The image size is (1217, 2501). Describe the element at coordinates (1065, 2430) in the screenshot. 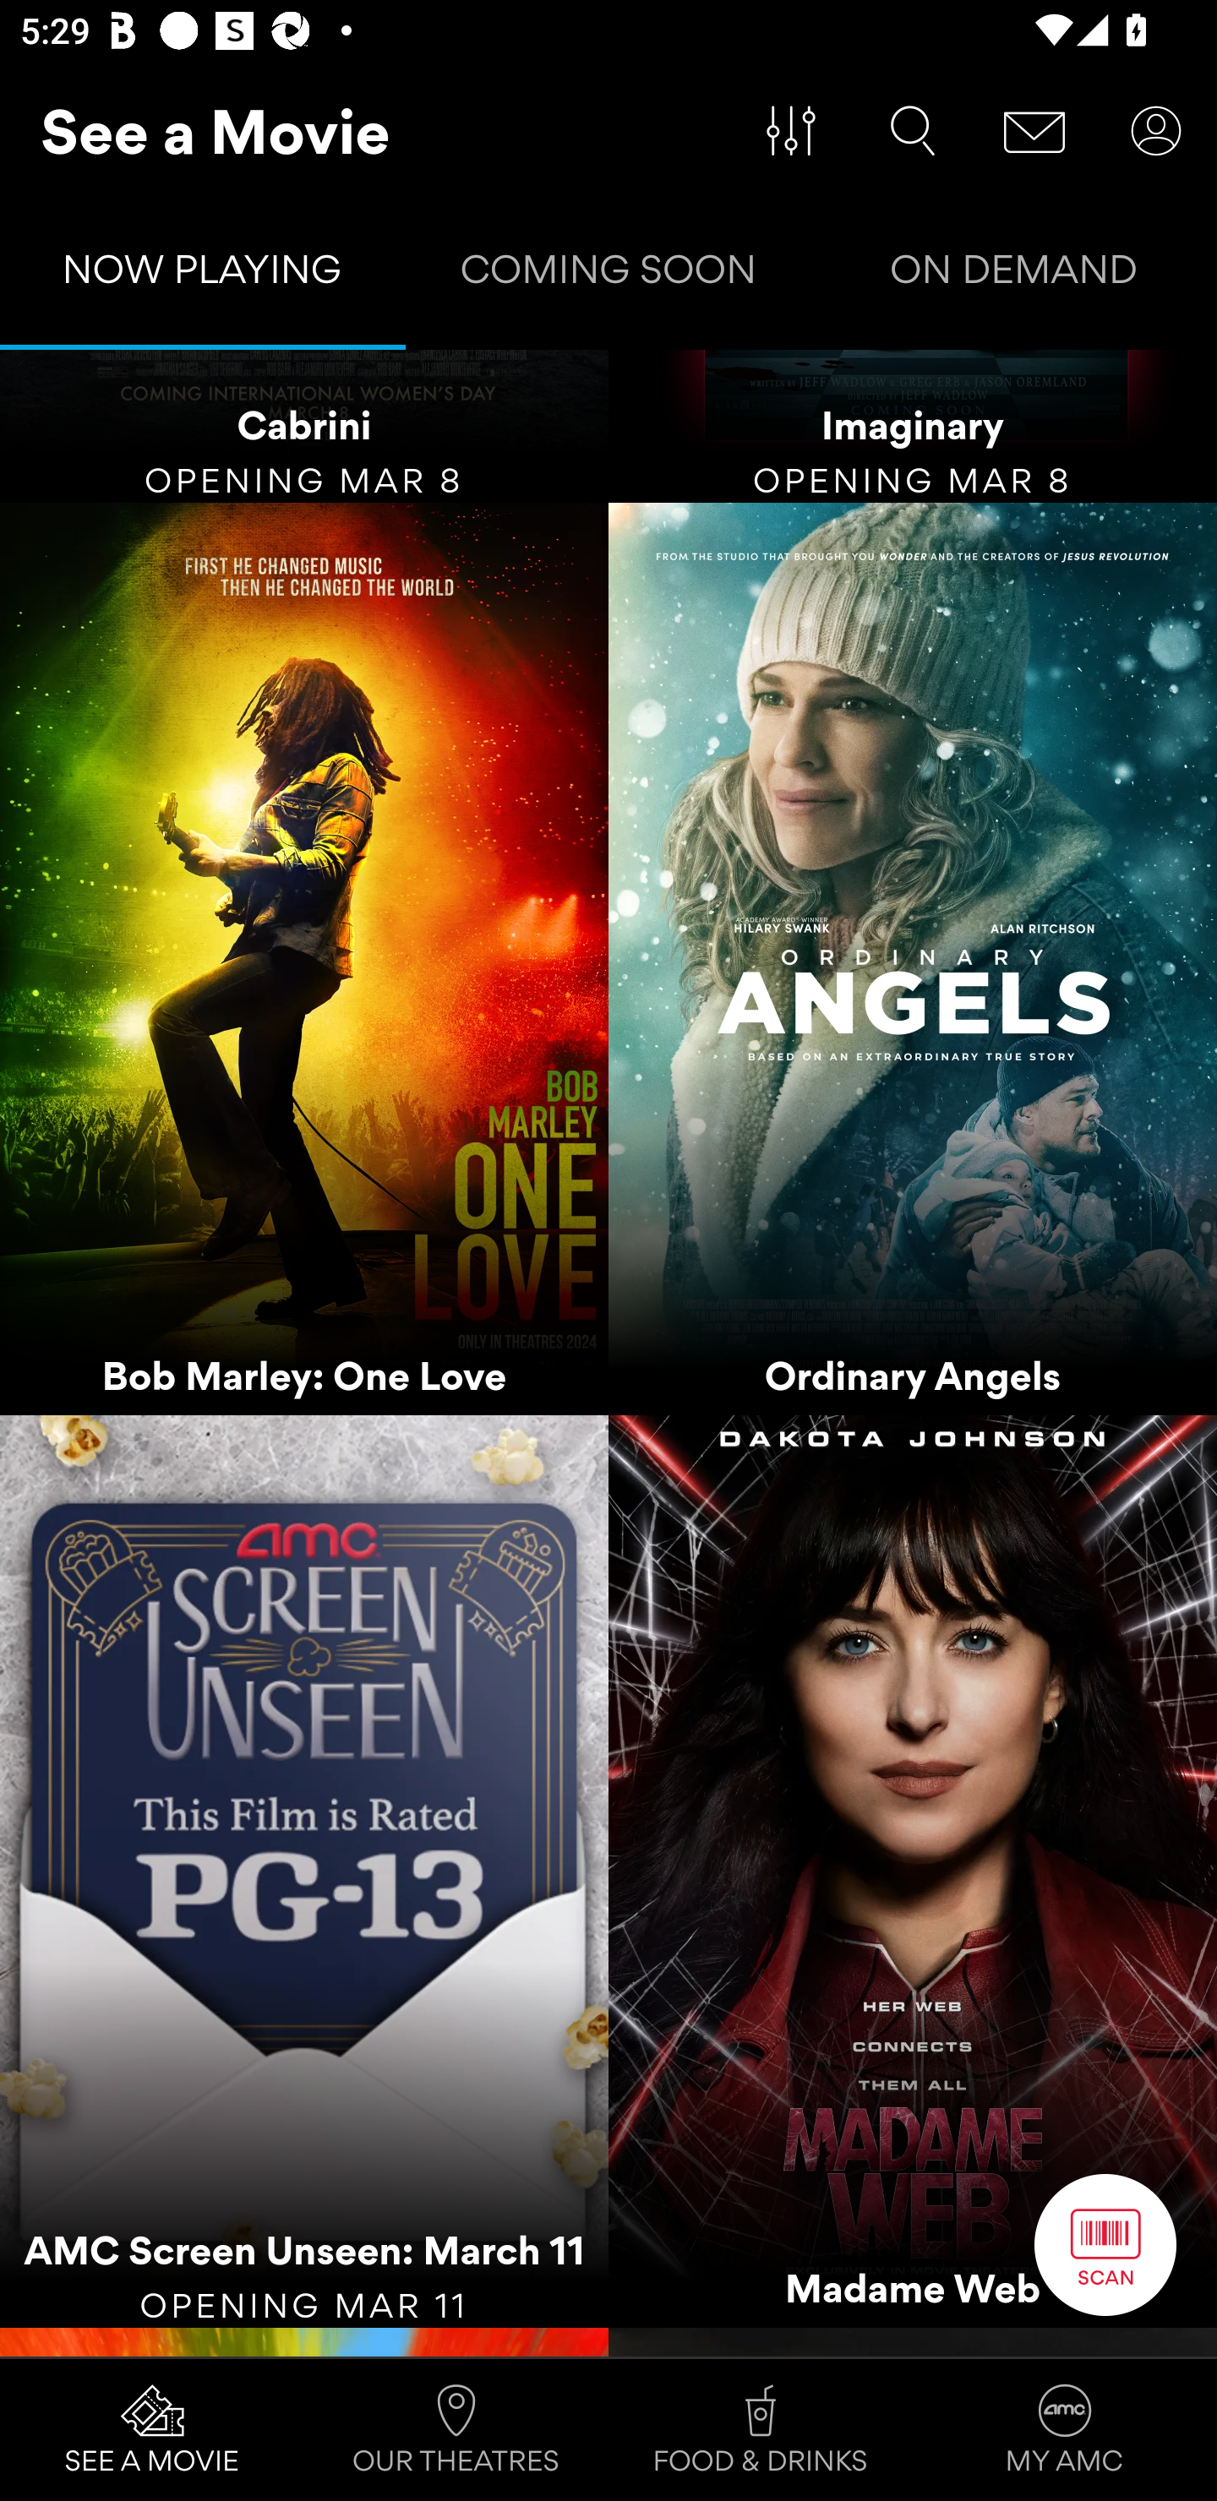

I see `MY AMC
Tab 4 of 4` at that location.